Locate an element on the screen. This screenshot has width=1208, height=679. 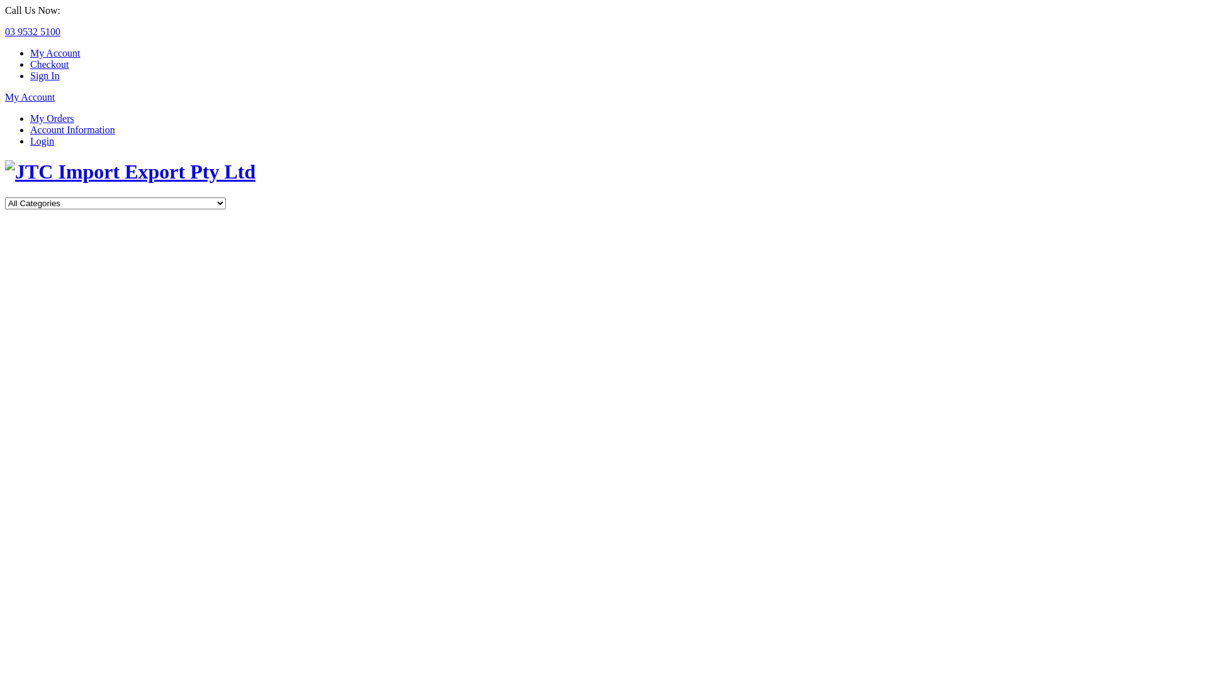
Login is located at coordinates (42, 141).